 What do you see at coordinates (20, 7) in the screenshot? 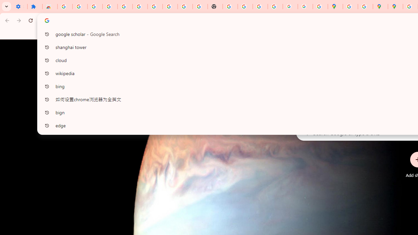
I see `Settings - On startup` at bounding box center [20, 7].